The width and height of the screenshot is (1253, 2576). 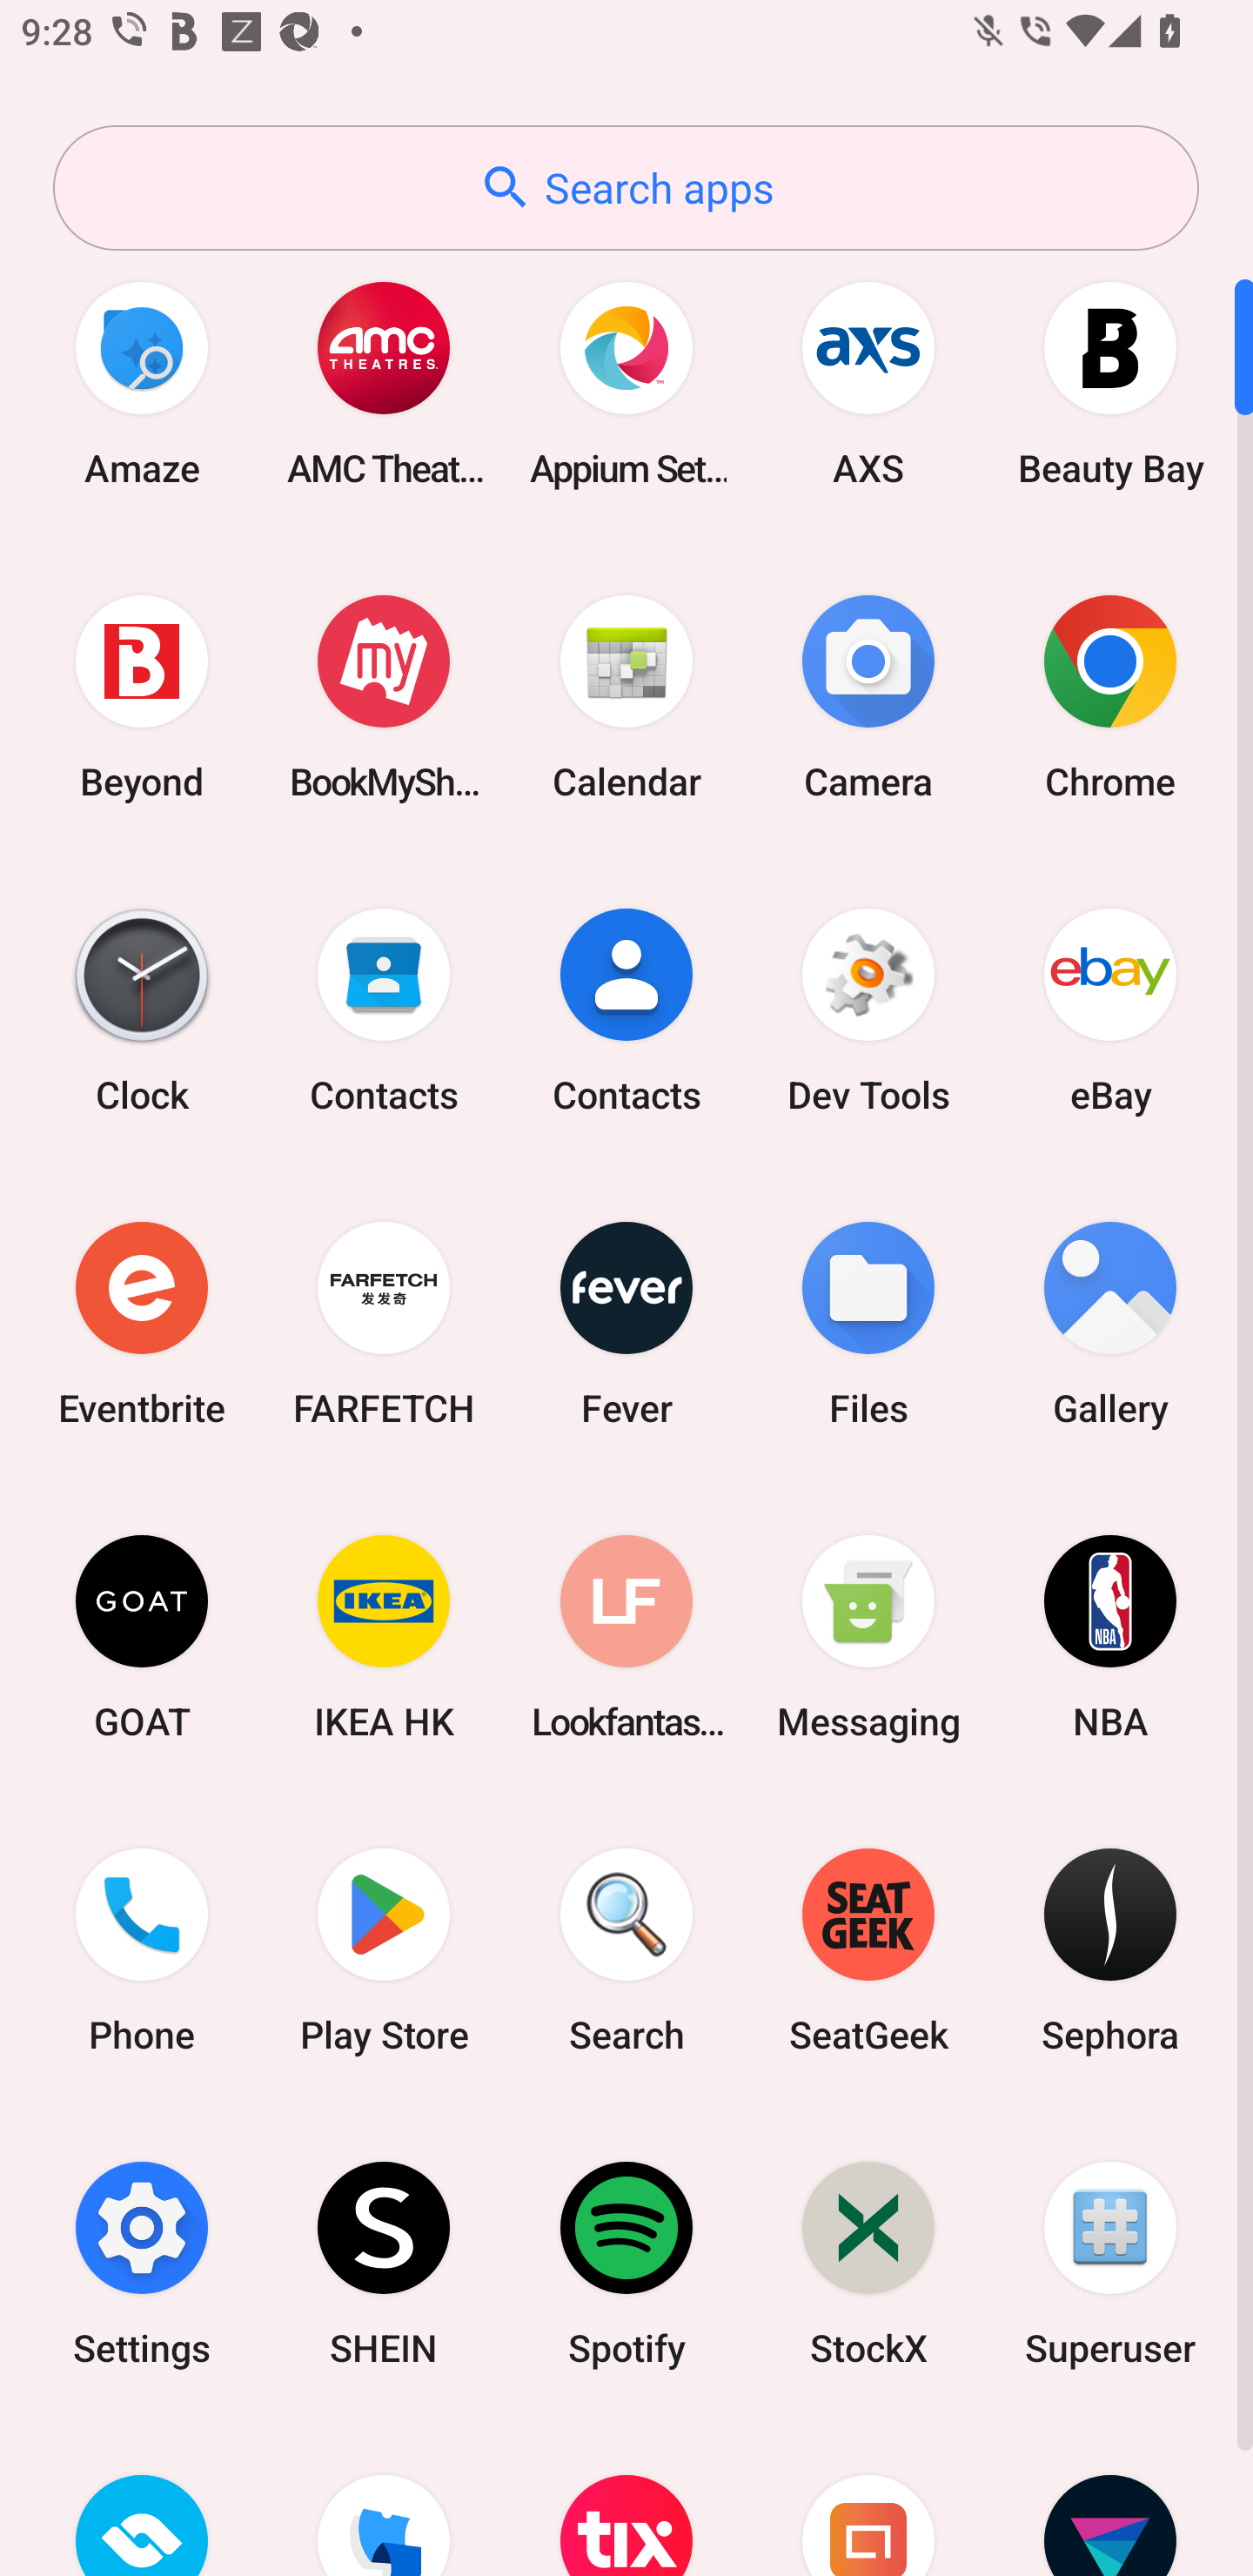 What do you see at coordinates (384, 383) in the screenshot?
I see `AMC Theatres` at bounding box center [384, 383].